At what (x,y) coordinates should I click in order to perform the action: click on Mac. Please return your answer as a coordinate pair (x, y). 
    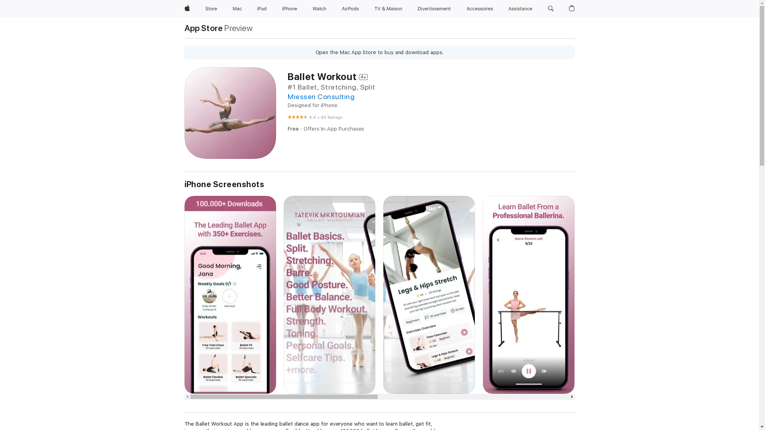
    Looking at the image, I should click on (237, 9).